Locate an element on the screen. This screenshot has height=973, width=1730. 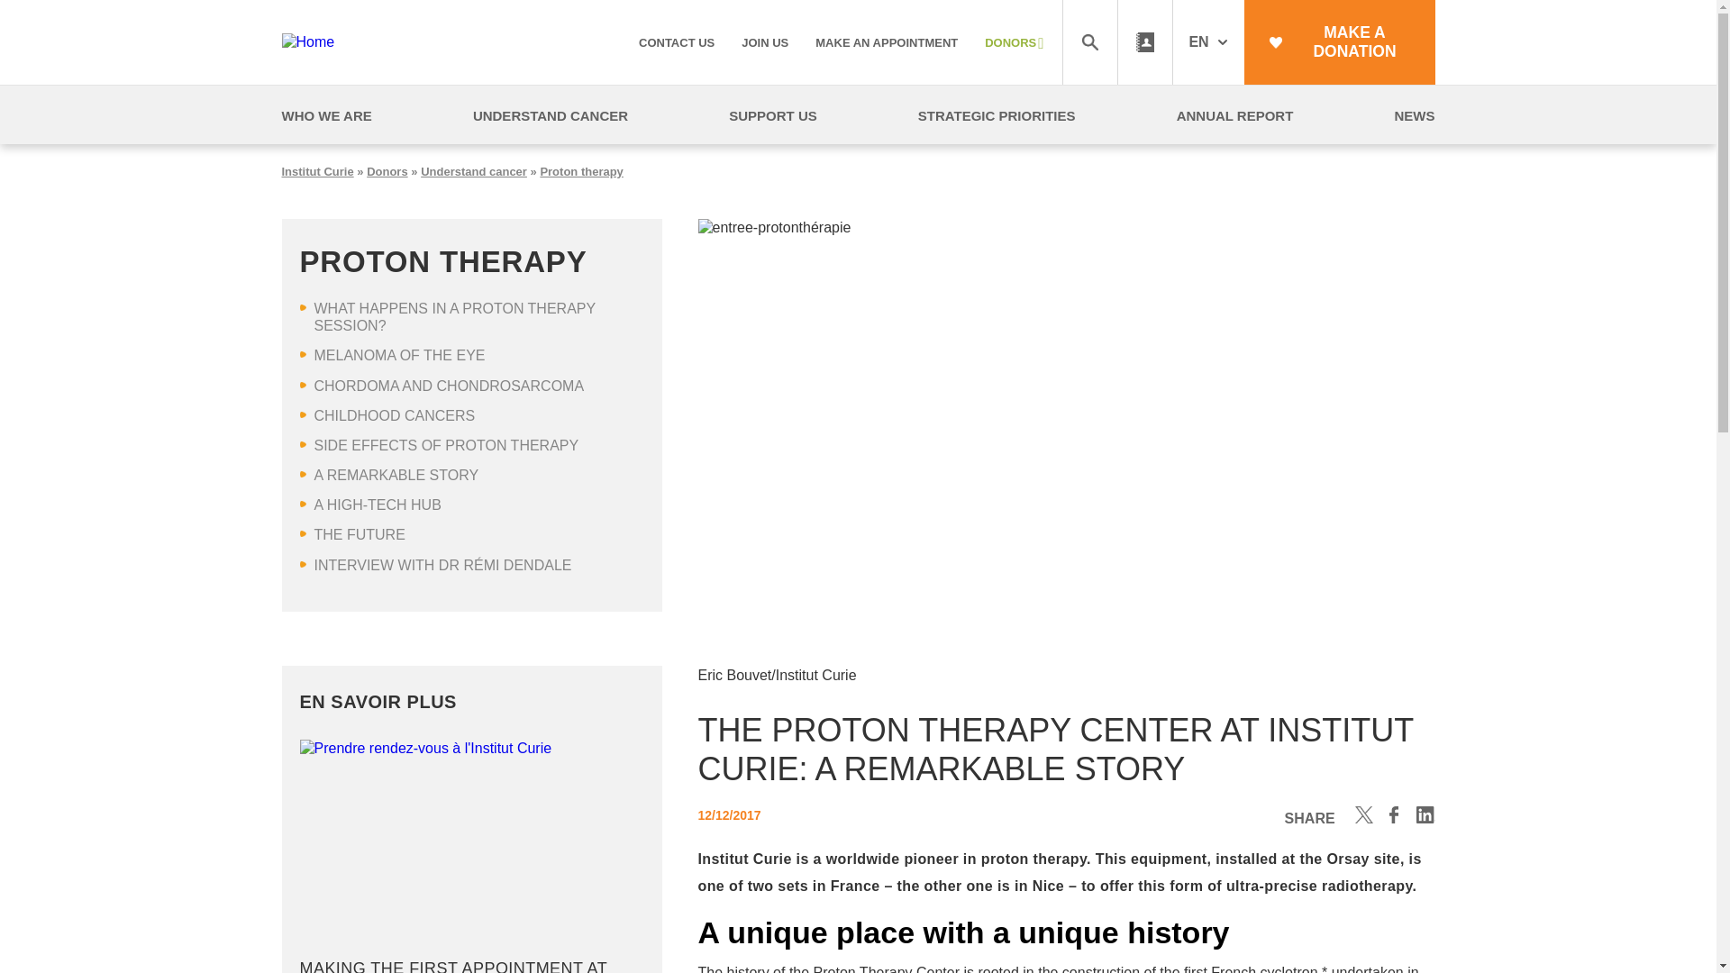
Home is located at coordinates (346, 41).